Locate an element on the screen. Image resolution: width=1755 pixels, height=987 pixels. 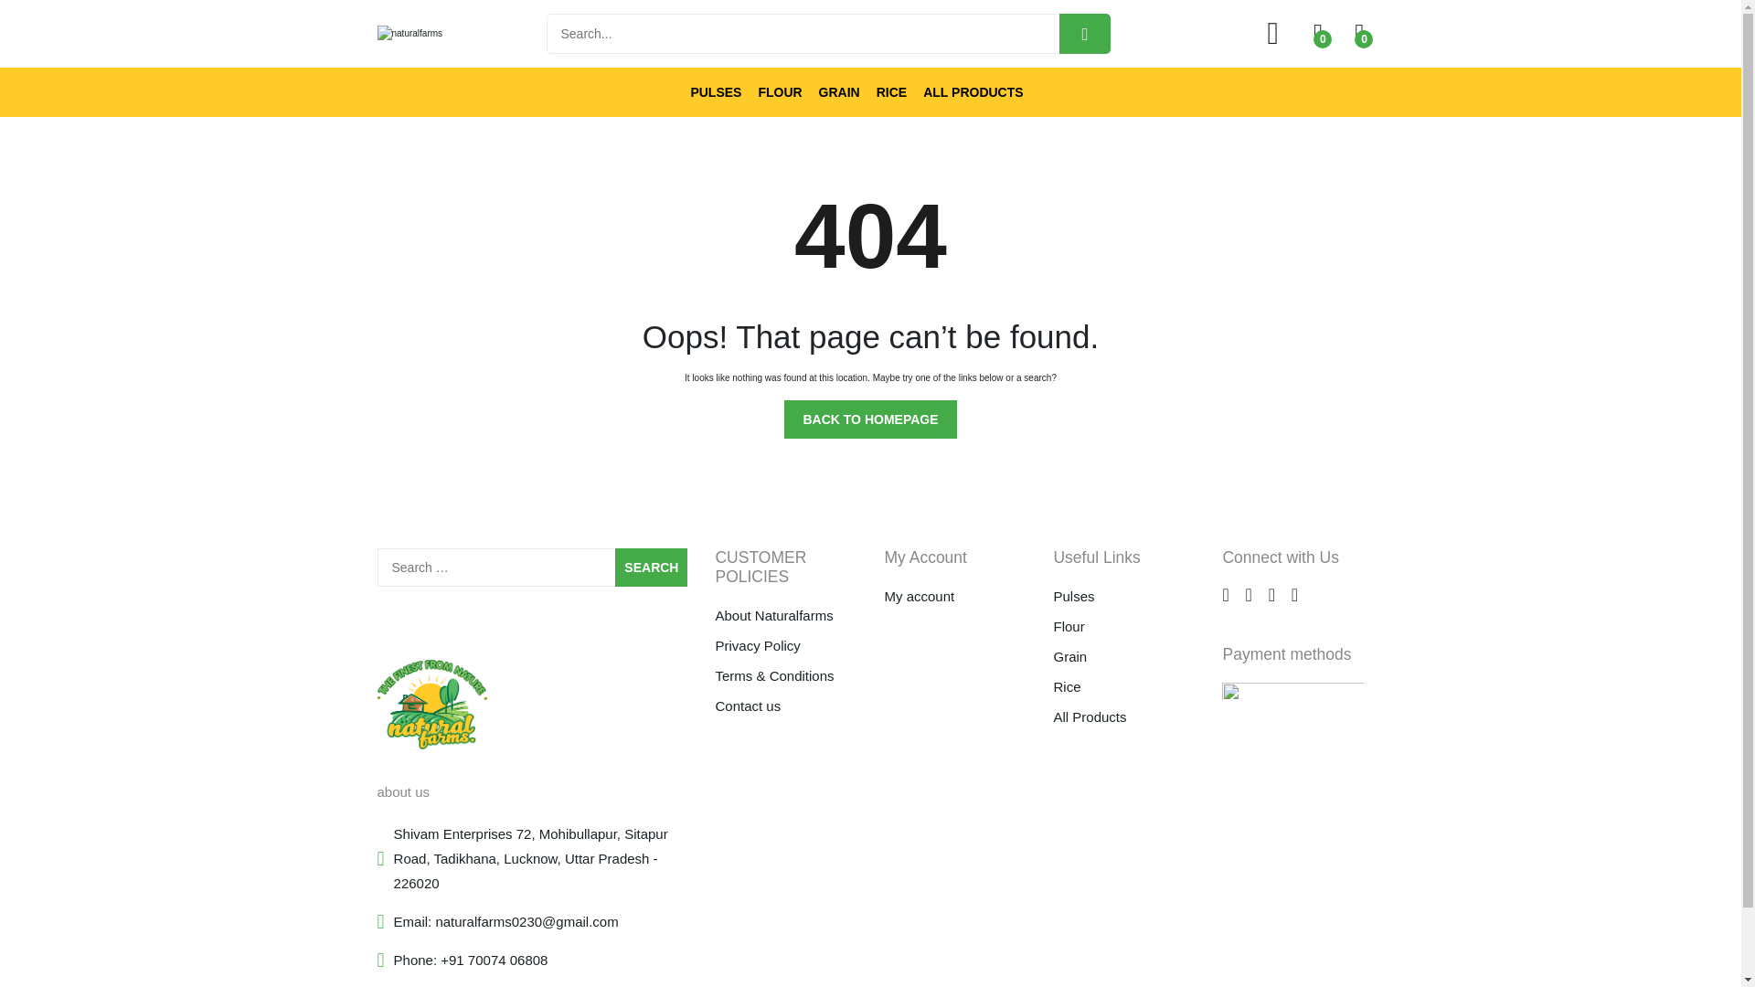
All Products is located at coordinates (1124, 717).